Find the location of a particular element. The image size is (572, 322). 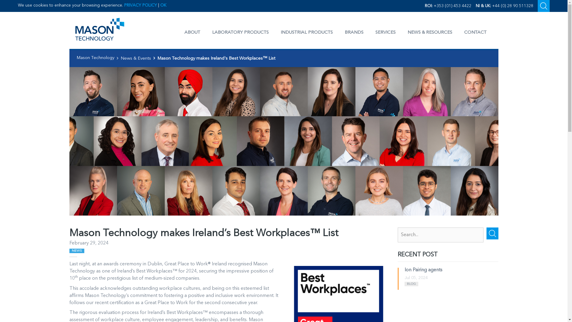

OK is located at coordinates (163, 5).